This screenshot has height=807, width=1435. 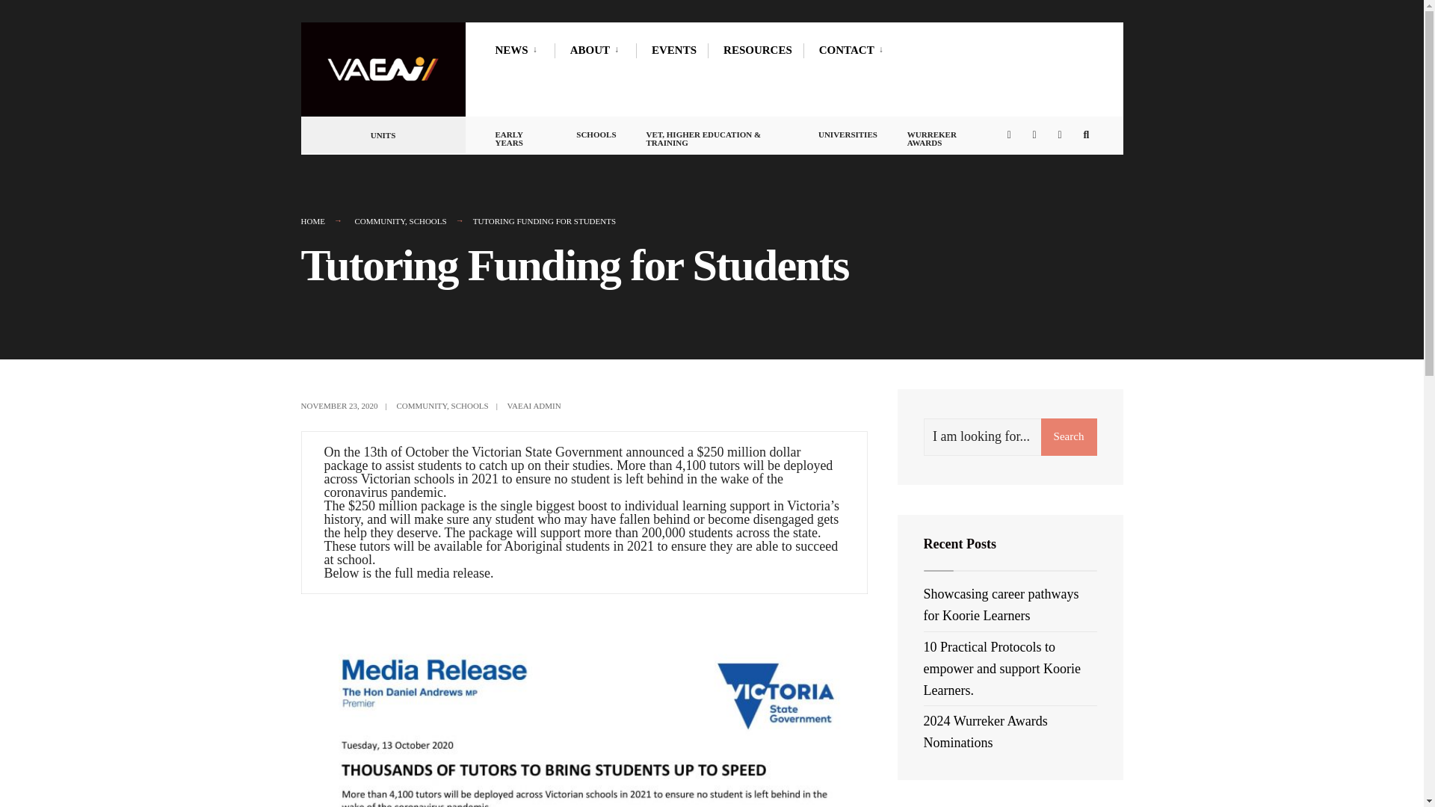 I want to click on CONTACT, so click(x=854, y=49).